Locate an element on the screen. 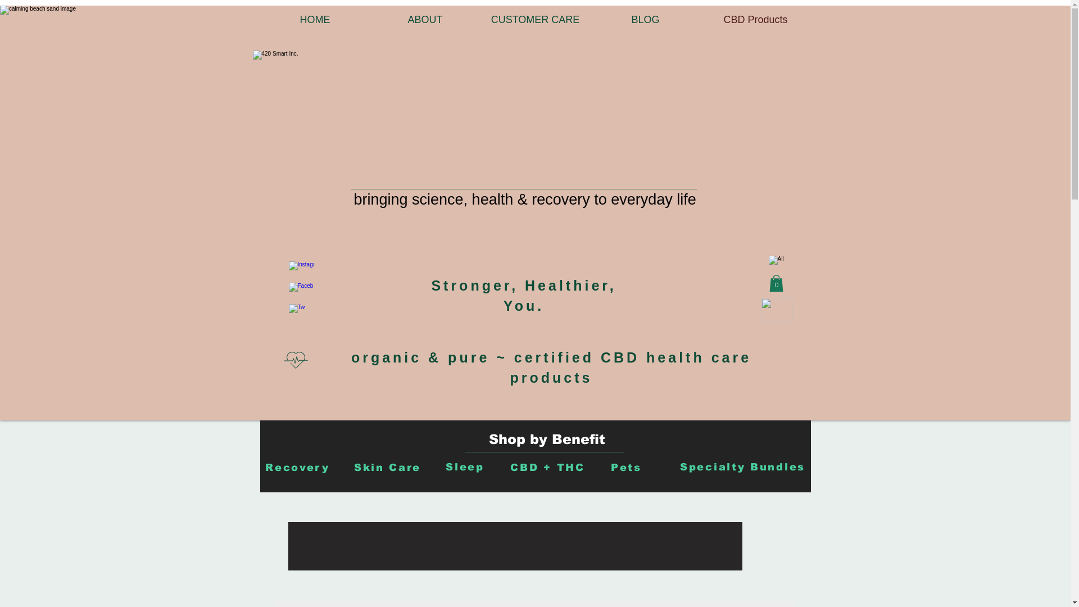 This screenshot has width=1079, height=607. CBD + THC is located at coordinates (548, 468).